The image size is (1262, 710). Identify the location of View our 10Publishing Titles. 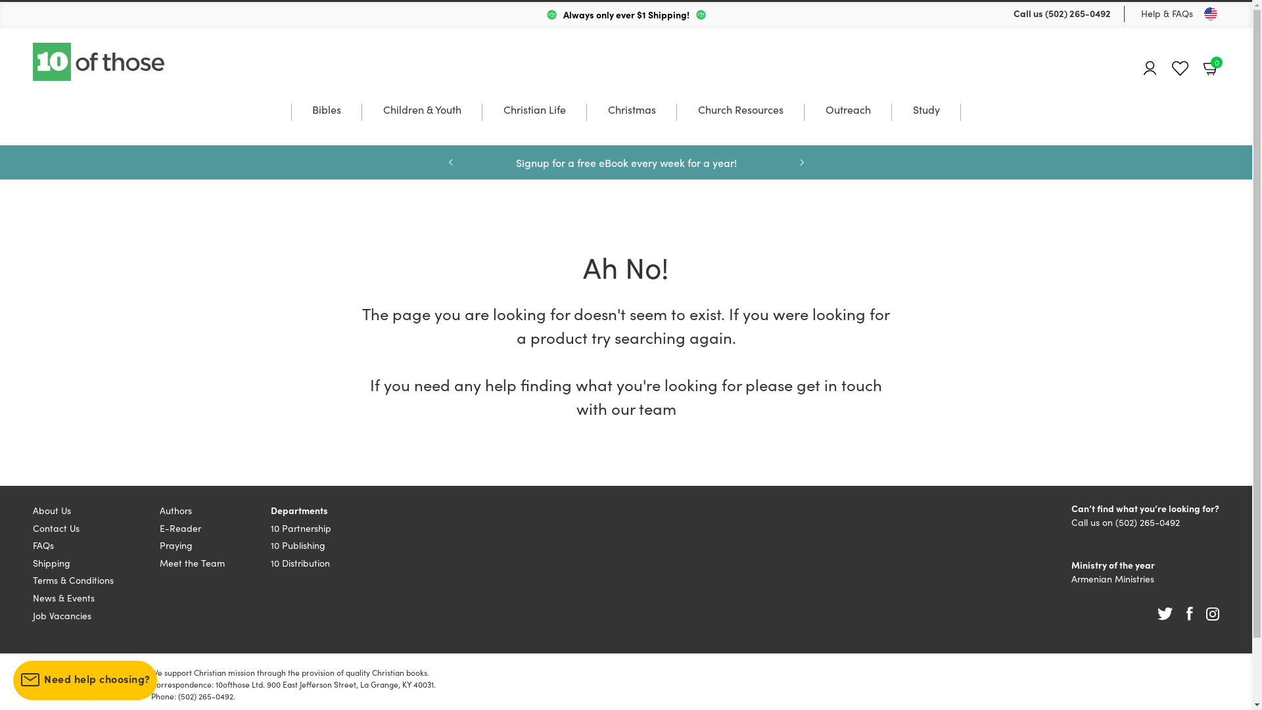
(626, 162).